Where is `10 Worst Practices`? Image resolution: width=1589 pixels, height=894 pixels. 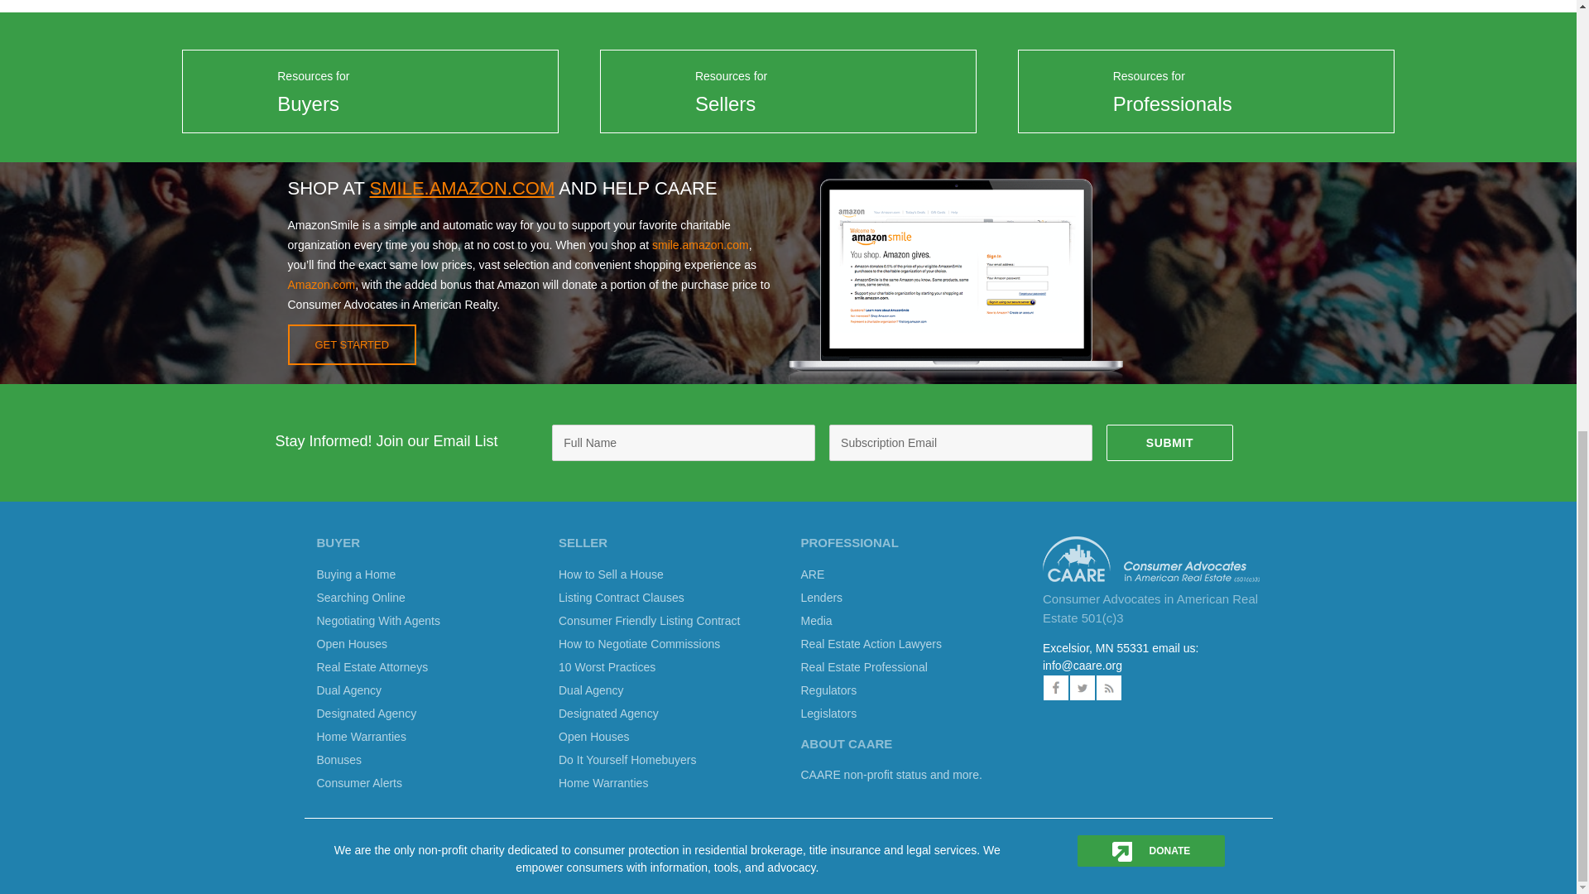 10 Worst Practices is located at coordinates (607, 667).